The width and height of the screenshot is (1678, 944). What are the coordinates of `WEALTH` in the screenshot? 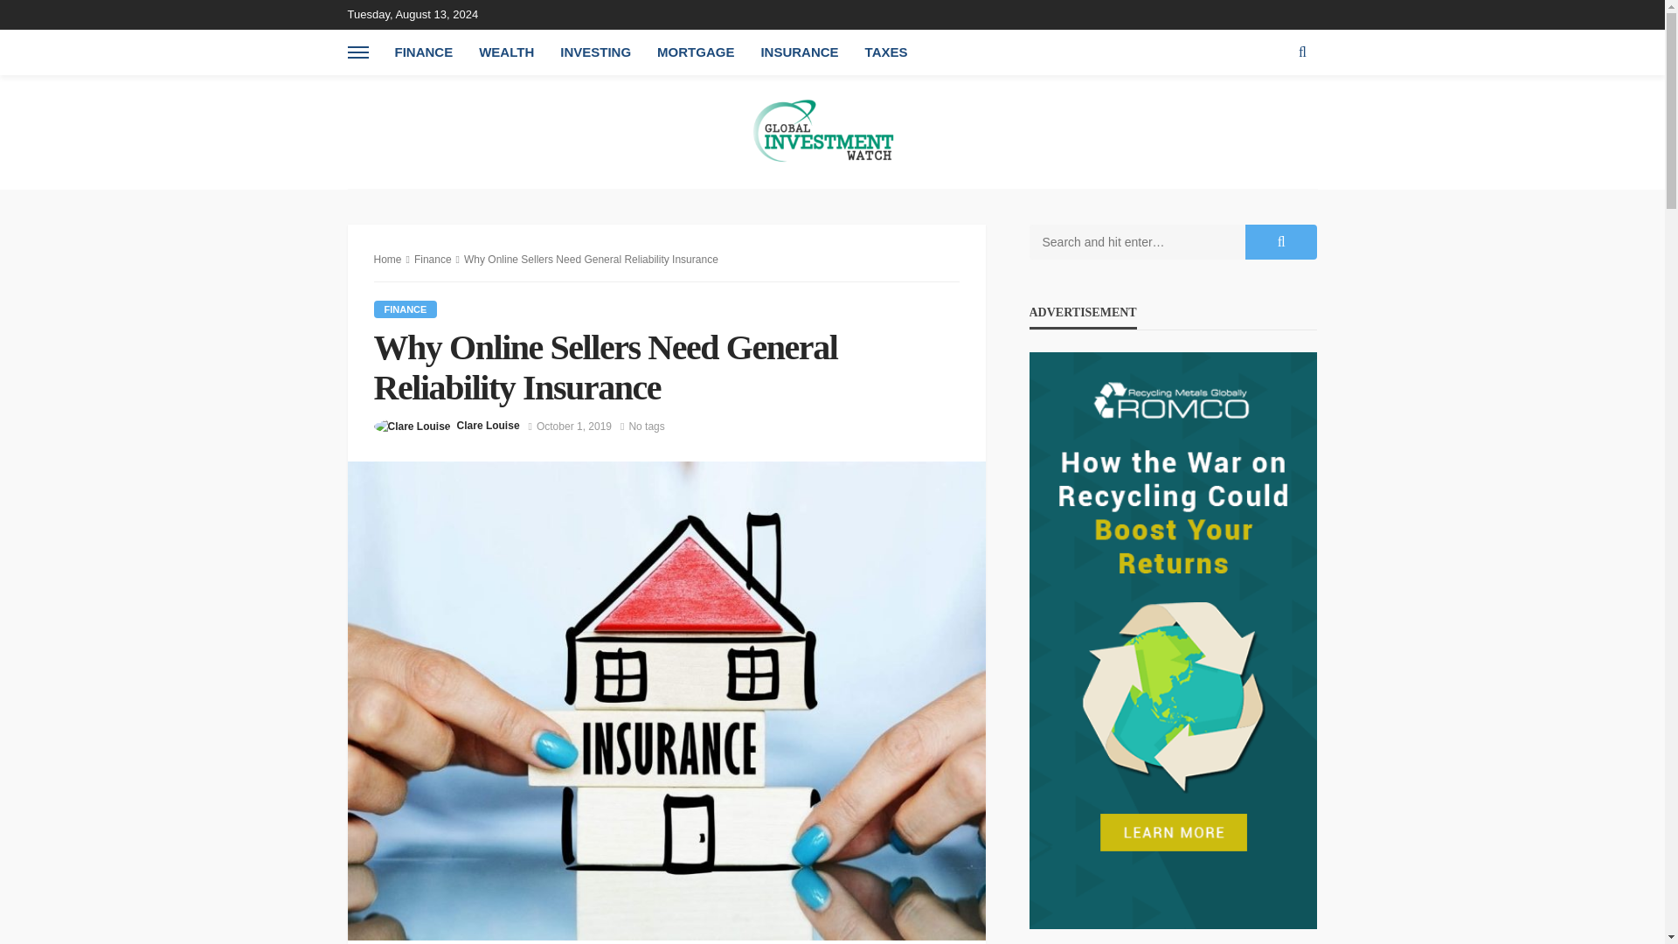 It's located at (506, 52).